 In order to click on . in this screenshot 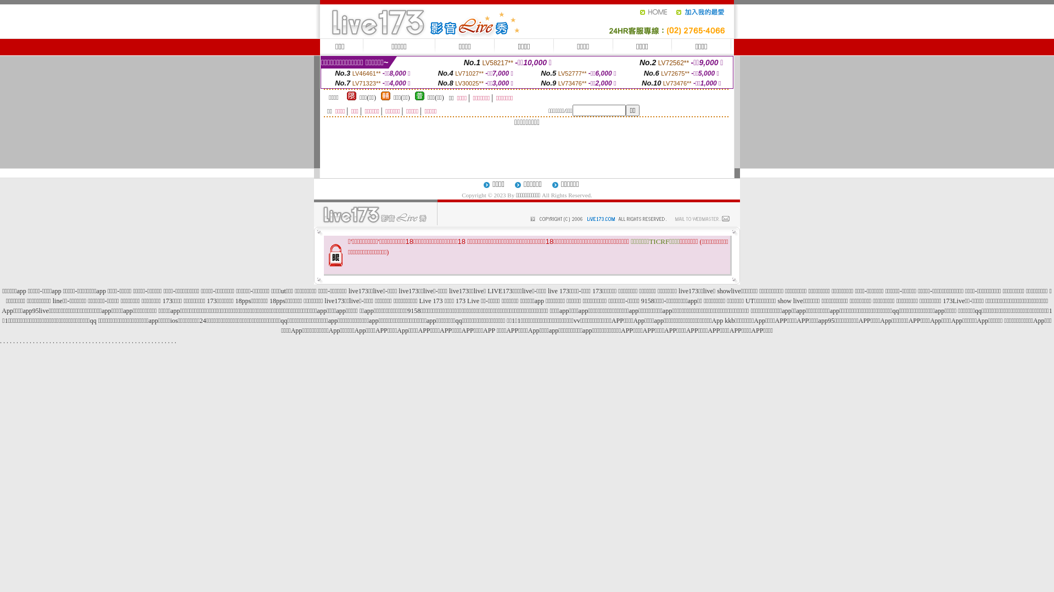, I will do `click(169, 341)`.